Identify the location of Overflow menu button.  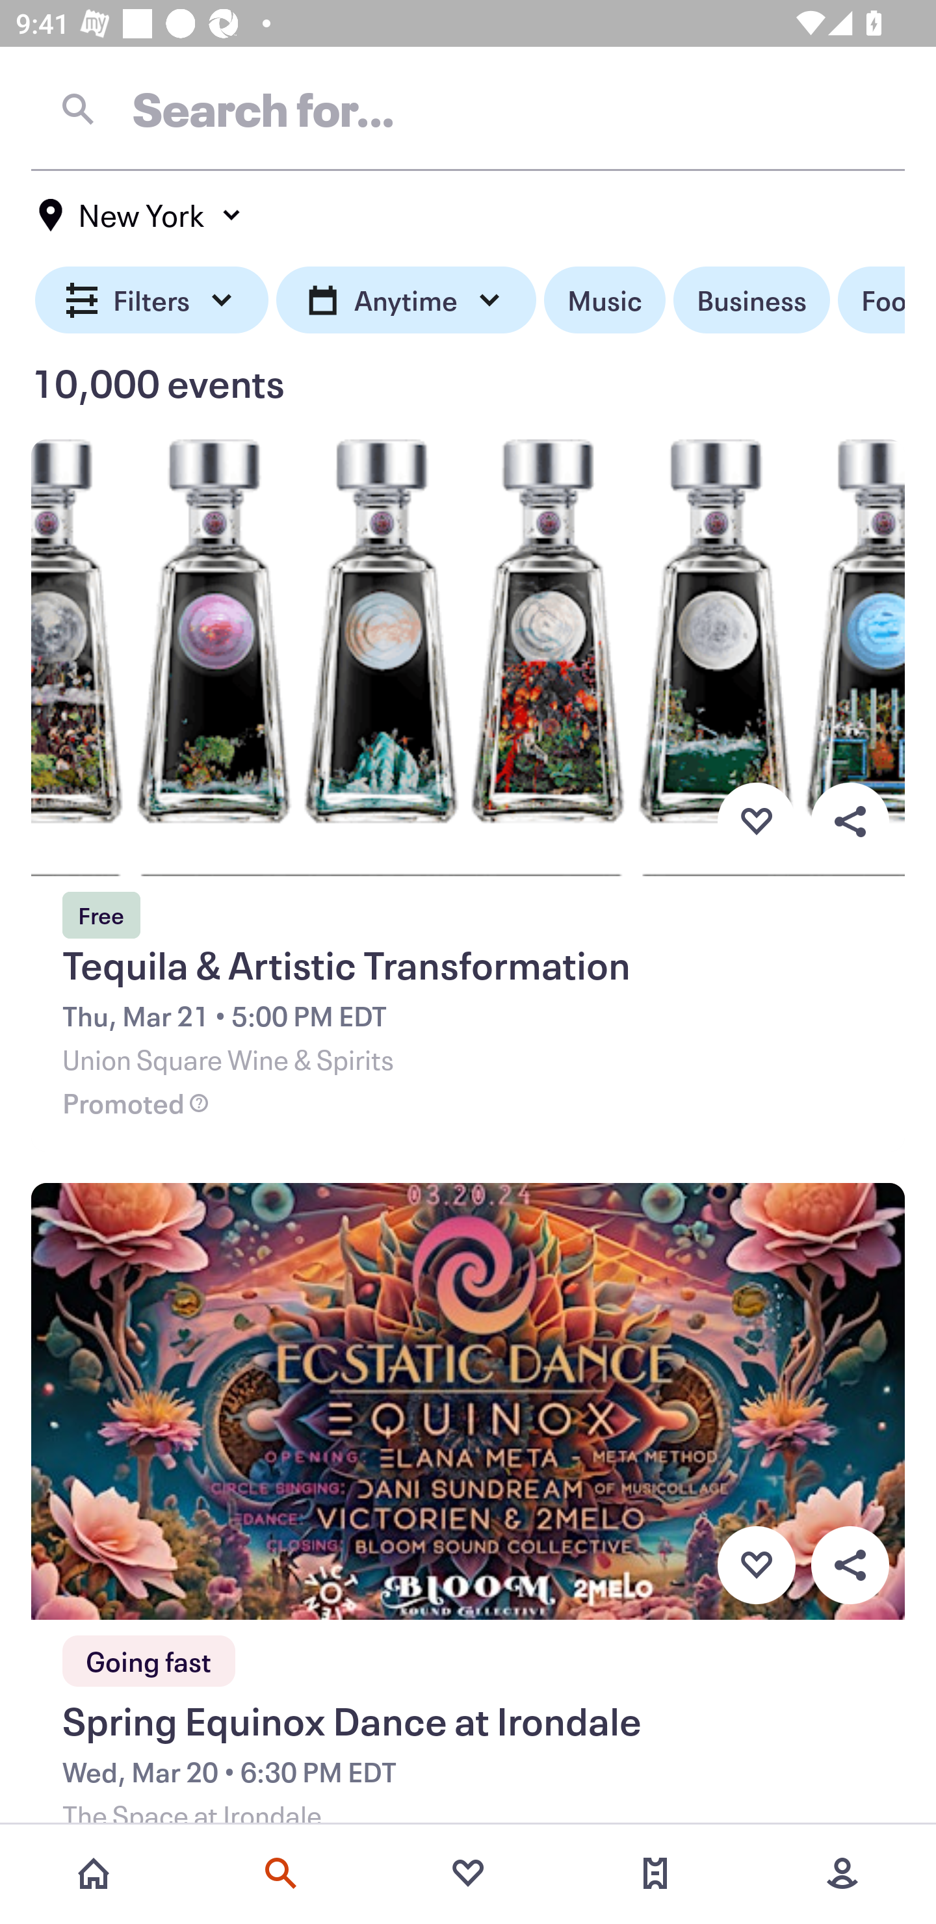
(850, 821).